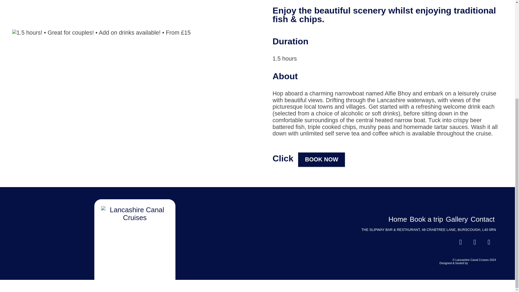  Describe the element at coordinates (397, 219) in the screenshot. I see `Home` at that location.